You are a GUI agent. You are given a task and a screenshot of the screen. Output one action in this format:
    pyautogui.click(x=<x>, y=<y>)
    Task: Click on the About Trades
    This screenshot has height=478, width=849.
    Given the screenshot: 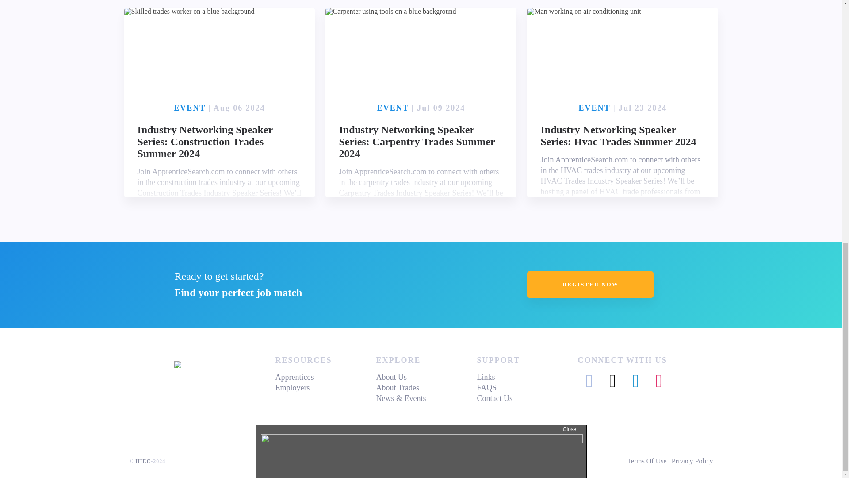 What is the action you would take?
    pyautogui.click(x=398, y=388)
    